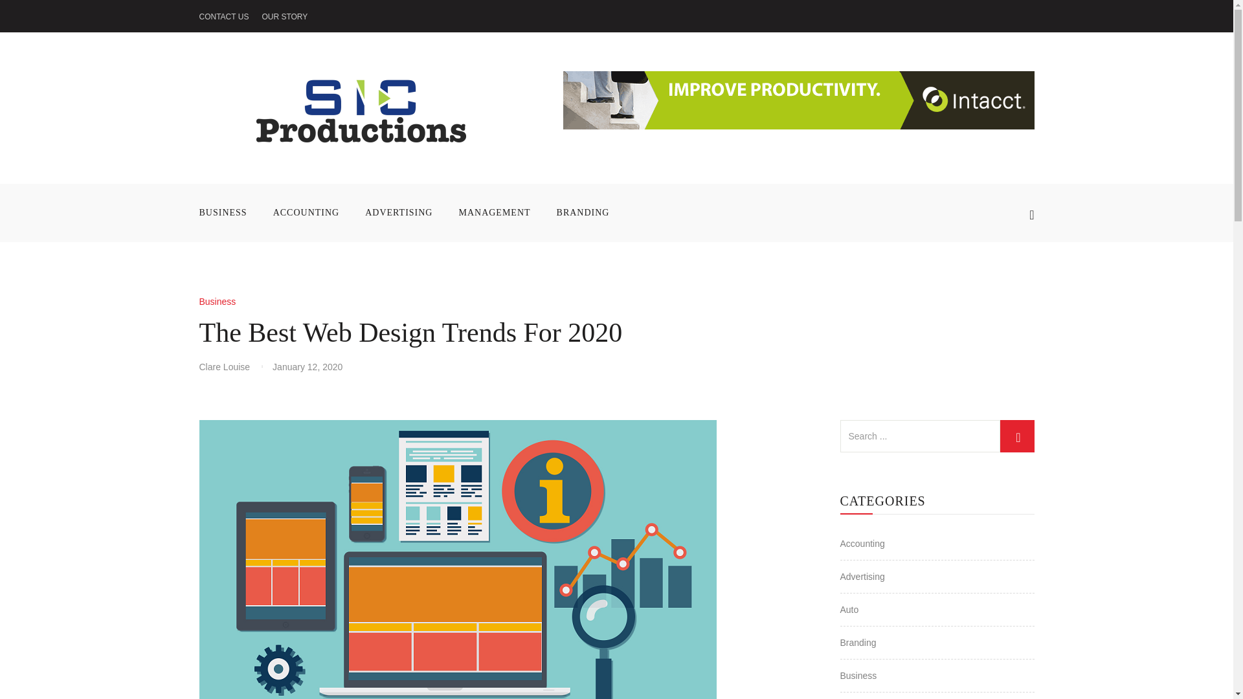 The height and width of the screenshot is (699, 1243). I want to click on View all posts in Business, so click(218, 302).